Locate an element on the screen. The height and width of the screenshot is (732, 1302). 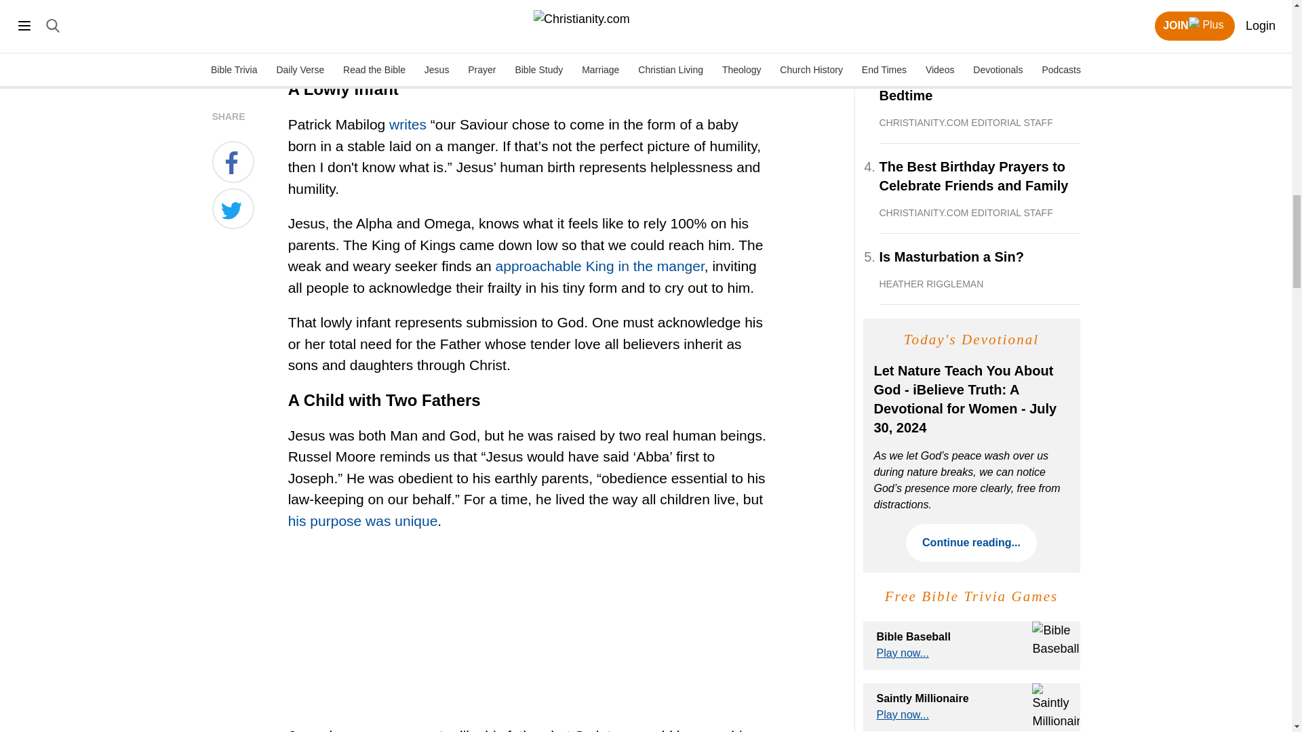
31 Night Prayers: Powerful to Pray Evening Rest and Bedtime is located at coordinates (979, 89).